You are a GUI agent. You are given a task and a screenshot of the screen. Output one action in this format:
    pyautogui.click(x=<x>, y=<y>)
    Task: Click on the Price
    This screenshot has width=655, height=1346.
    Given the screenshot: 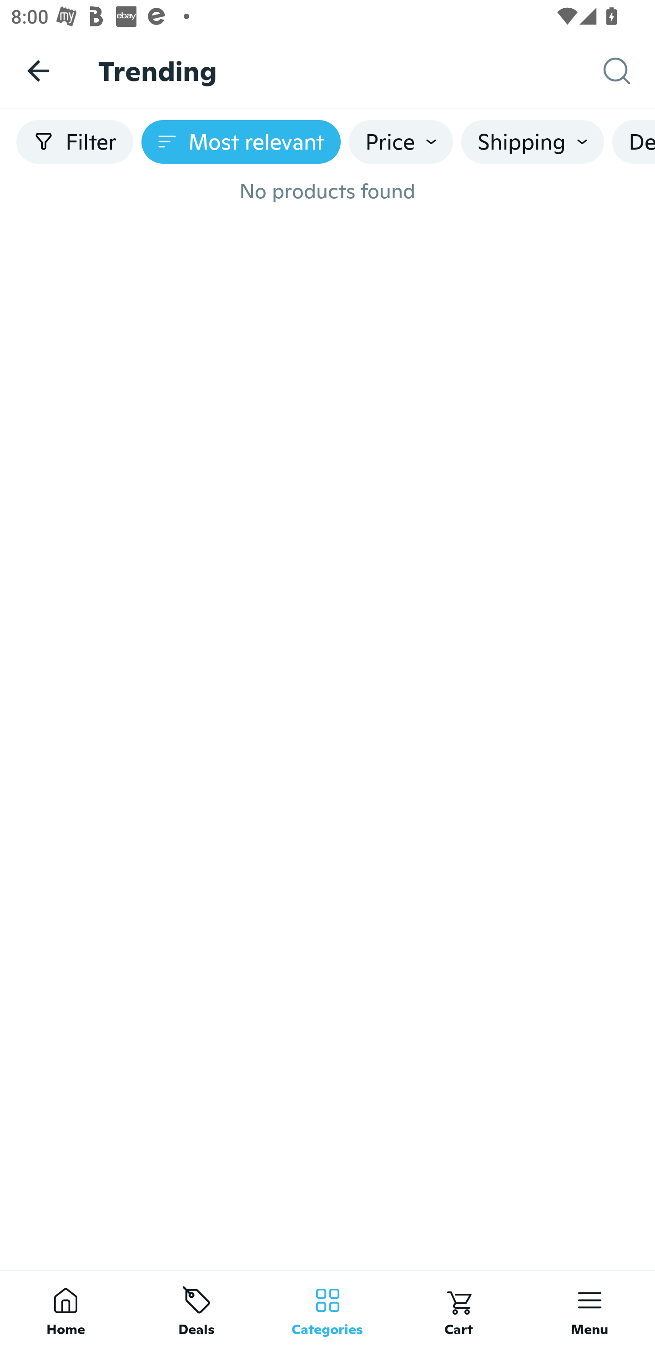 What is the action you would take?
    pyautogui.click(x=401, y=142)
    